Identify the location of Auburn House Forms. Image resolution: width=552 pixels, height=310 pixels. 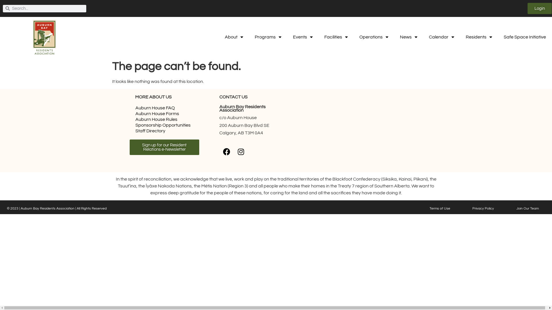
(164, 114).